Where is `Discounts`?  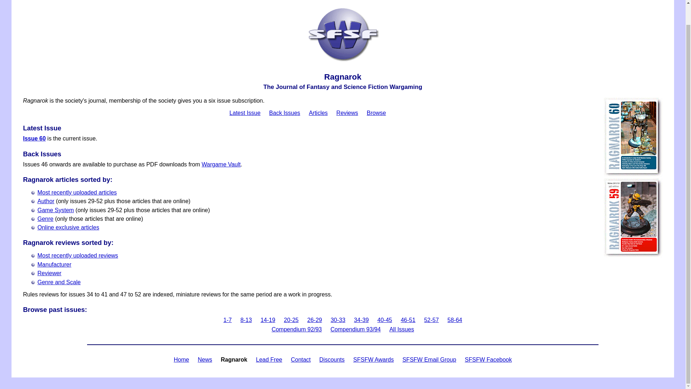
Discounts is located at coordinates (332, 359).